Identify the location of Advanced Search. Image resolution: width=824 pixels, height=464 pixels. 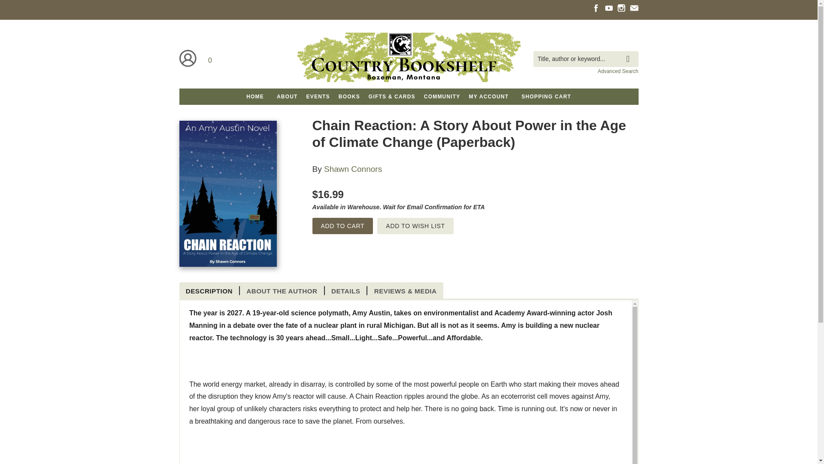
(618, 71).